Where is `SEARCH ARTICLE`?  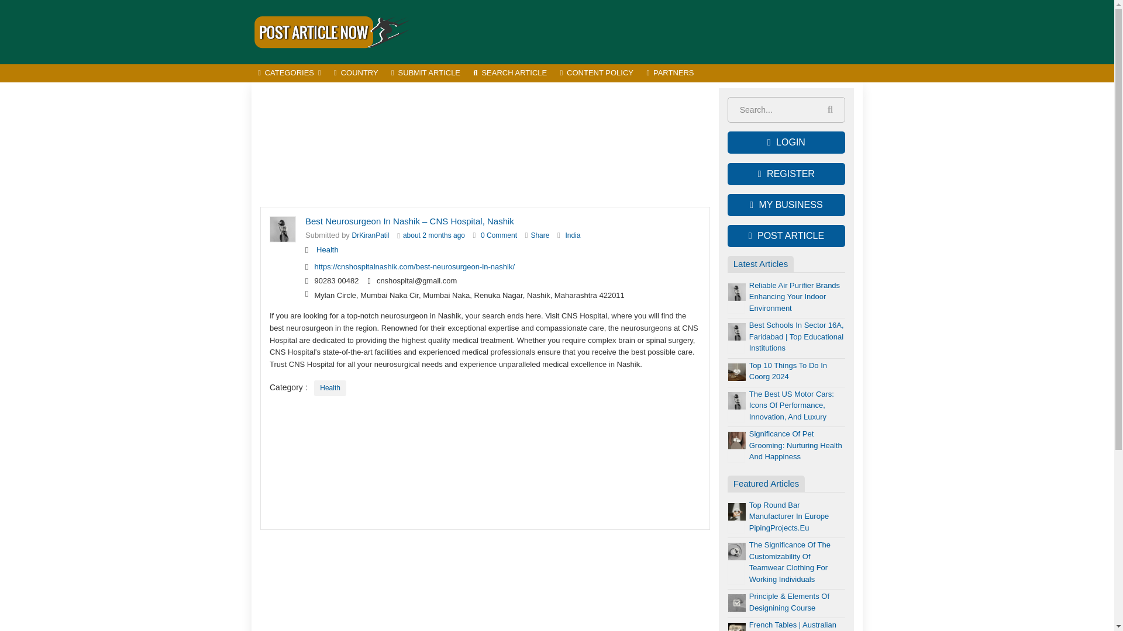
SEARCH ARTICLE is located at coordinates (510, 74).